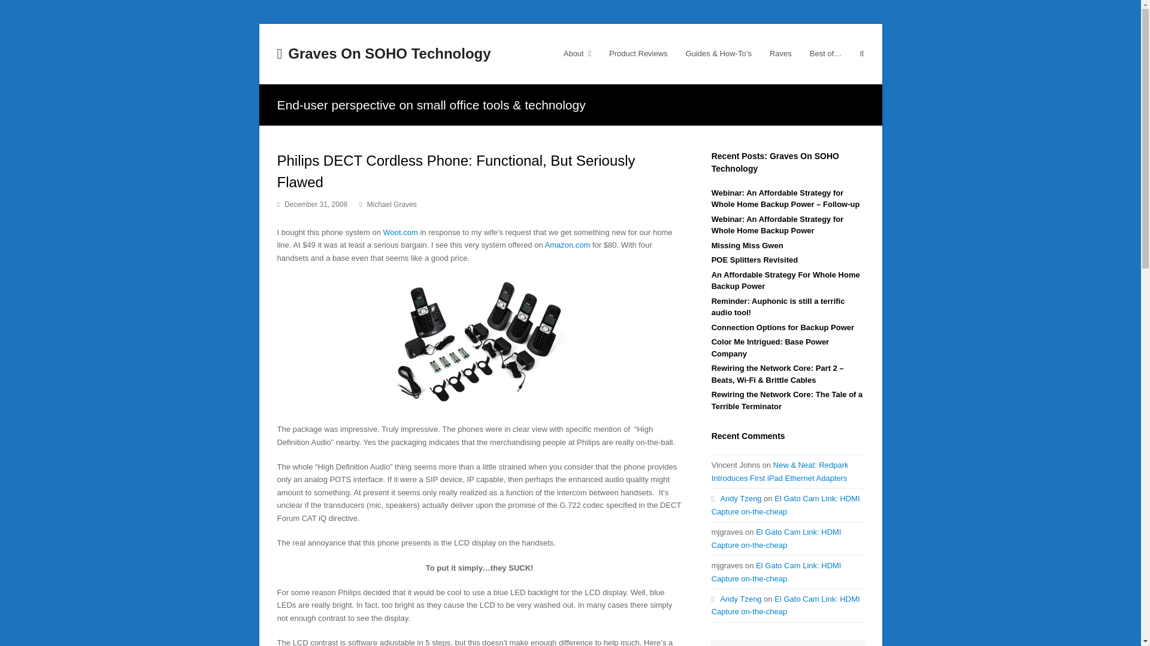 The height and width of the screenshot is (646, 1150). I want to click on El Gato Cam Link: HDMI Capture on-the-cheap, so click(776, 538).